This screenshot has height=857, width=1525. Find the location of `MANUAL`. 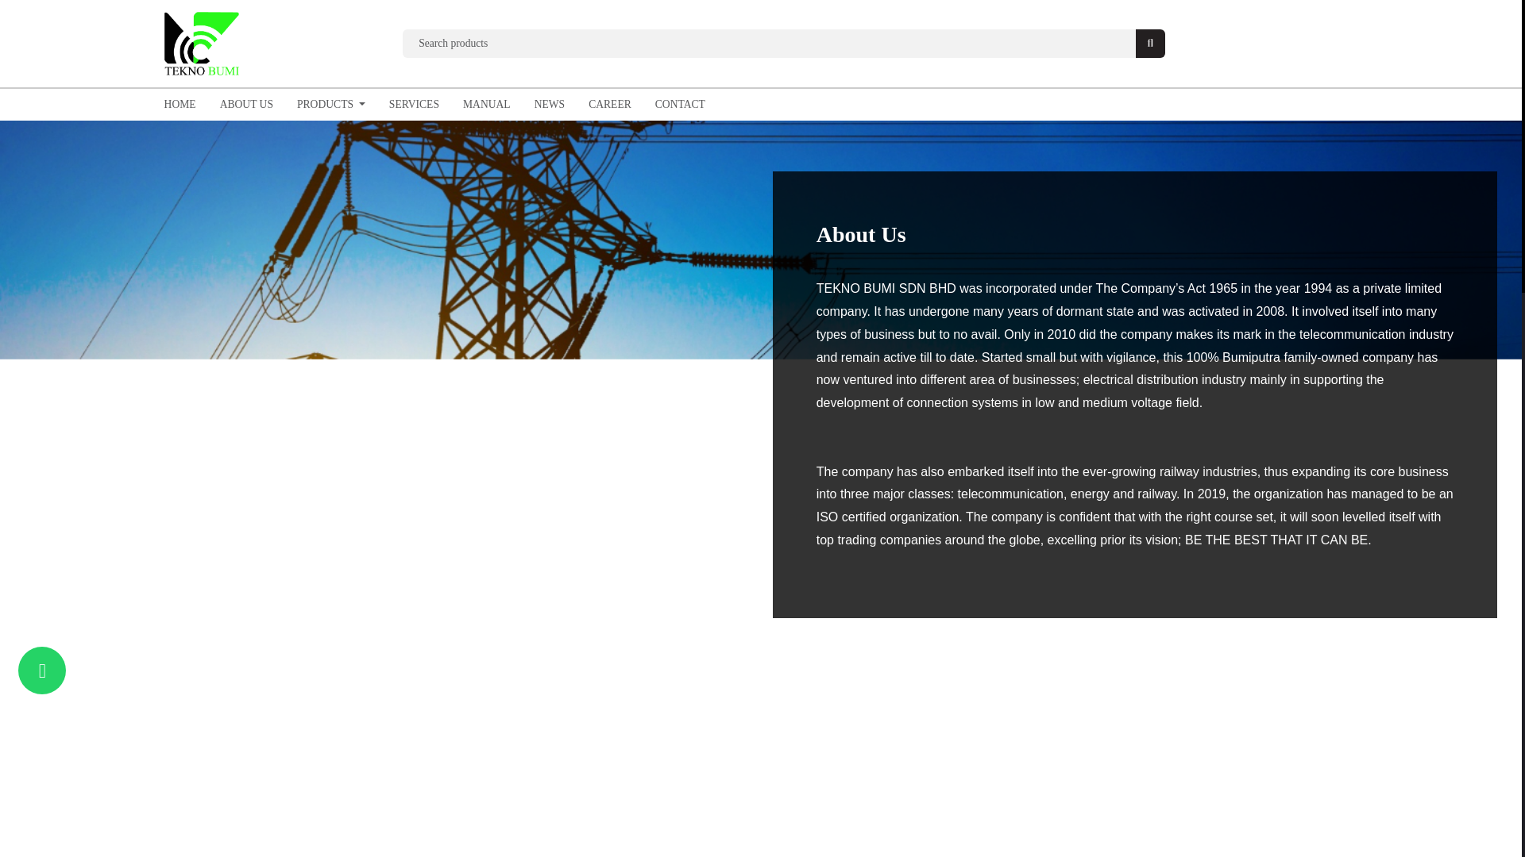

MANUAL is located at coordinates (487, 105).